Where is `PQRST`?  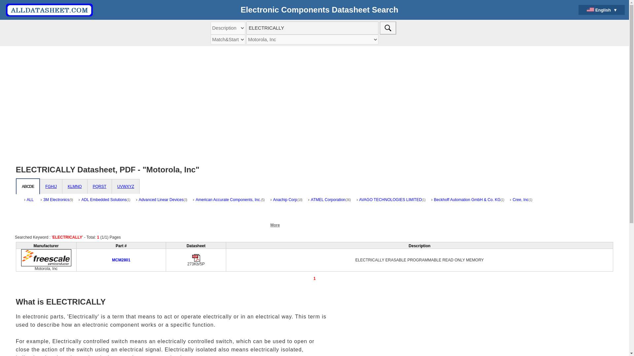
PQRST is located at coordinates (99, 187).